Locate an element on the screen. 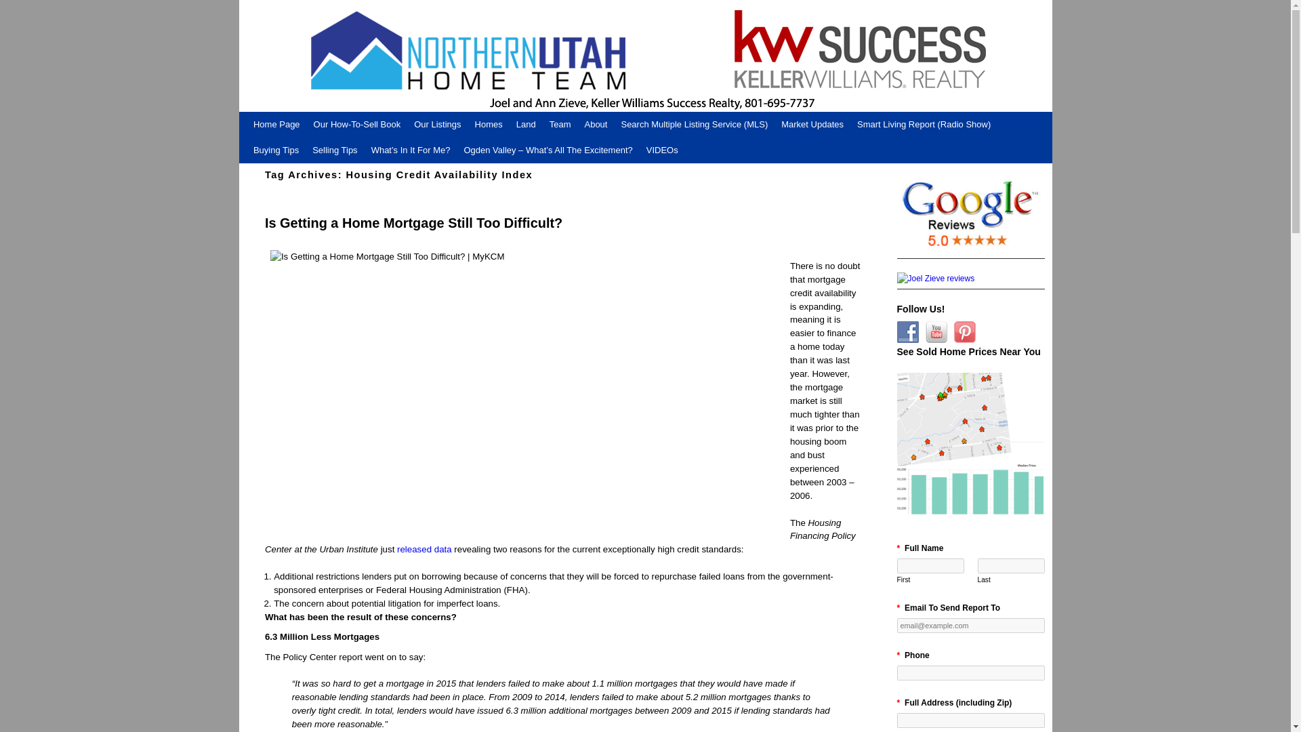 The width and height of the screenshot is (1301, 732). Follow Us on Facebook is located at coordinates (908, 332).